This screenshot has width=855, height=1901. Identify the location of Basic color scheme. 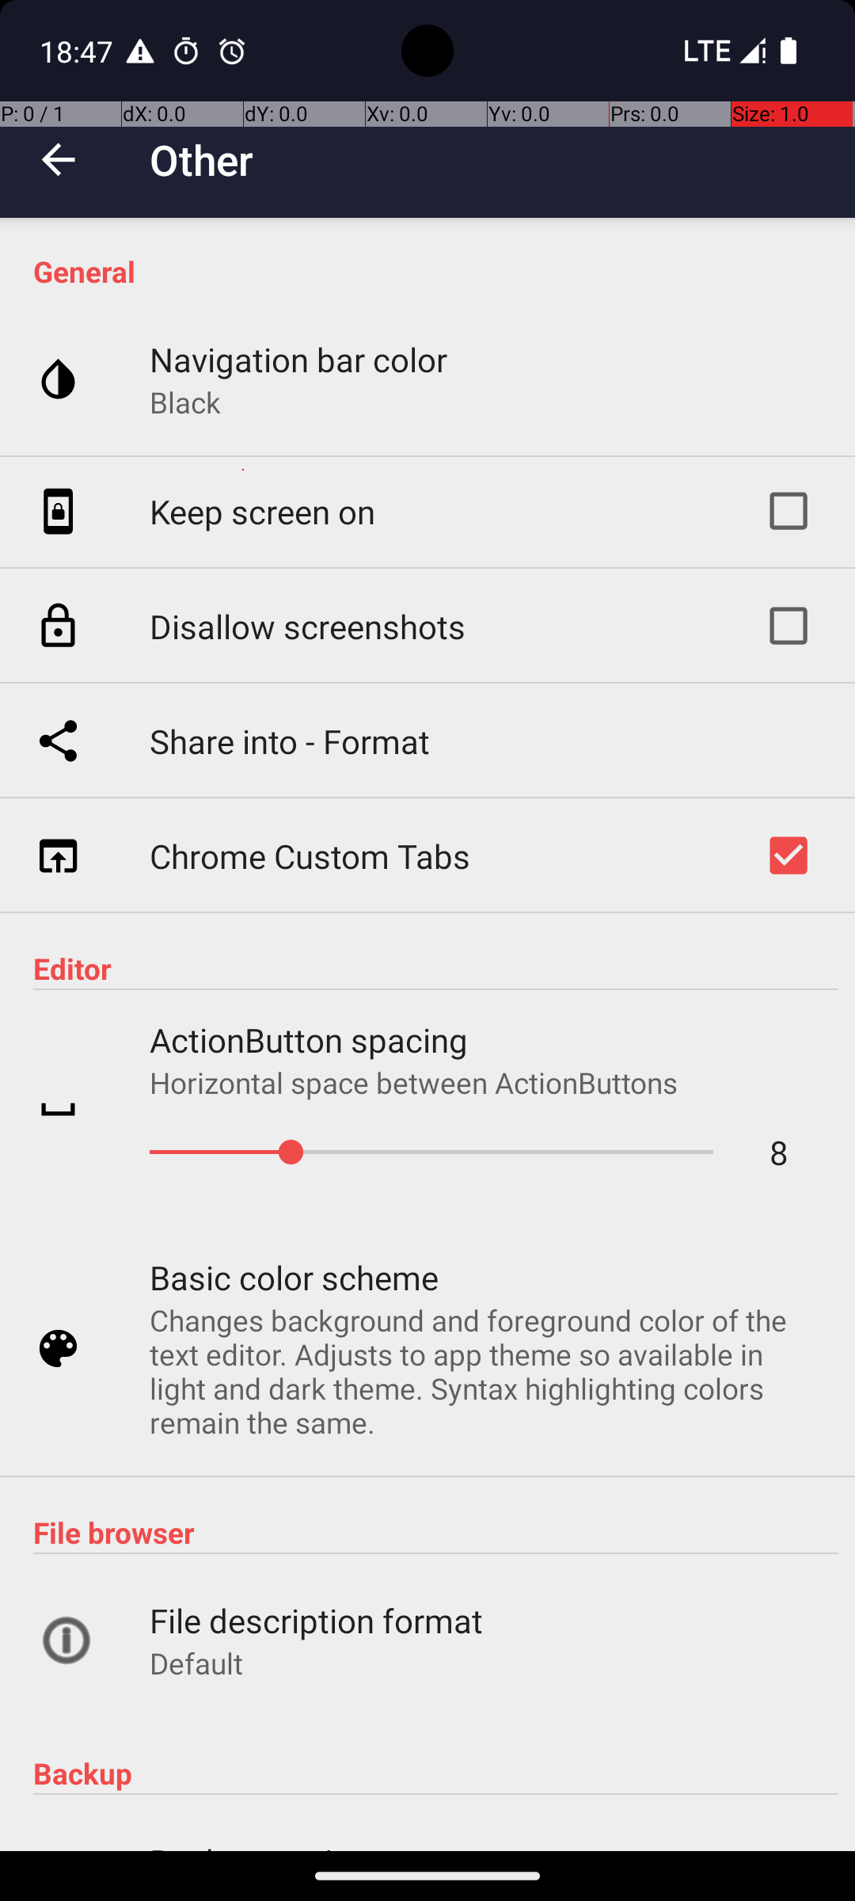
(294, 1277).